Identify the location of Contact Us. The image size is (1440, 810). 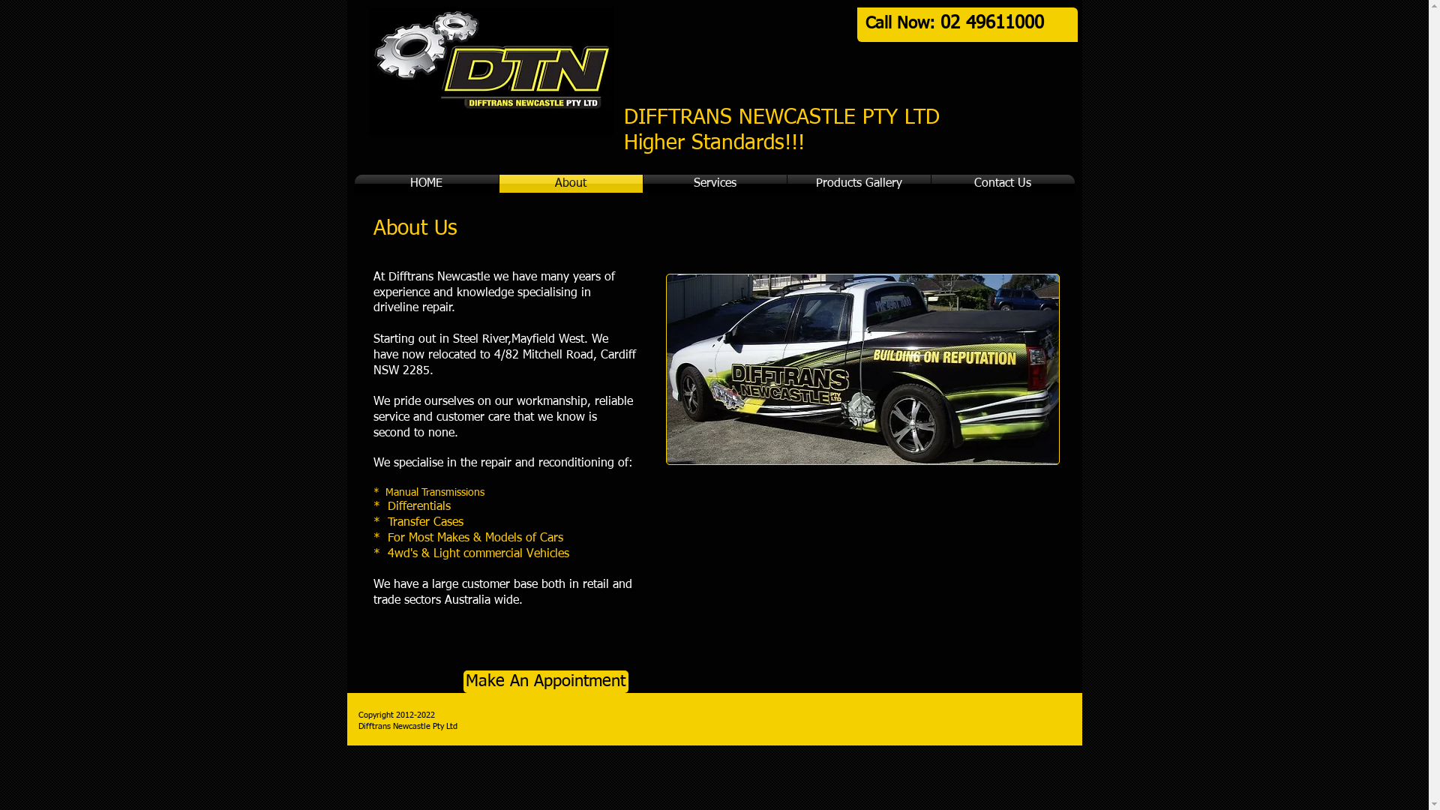
(1003, 184).